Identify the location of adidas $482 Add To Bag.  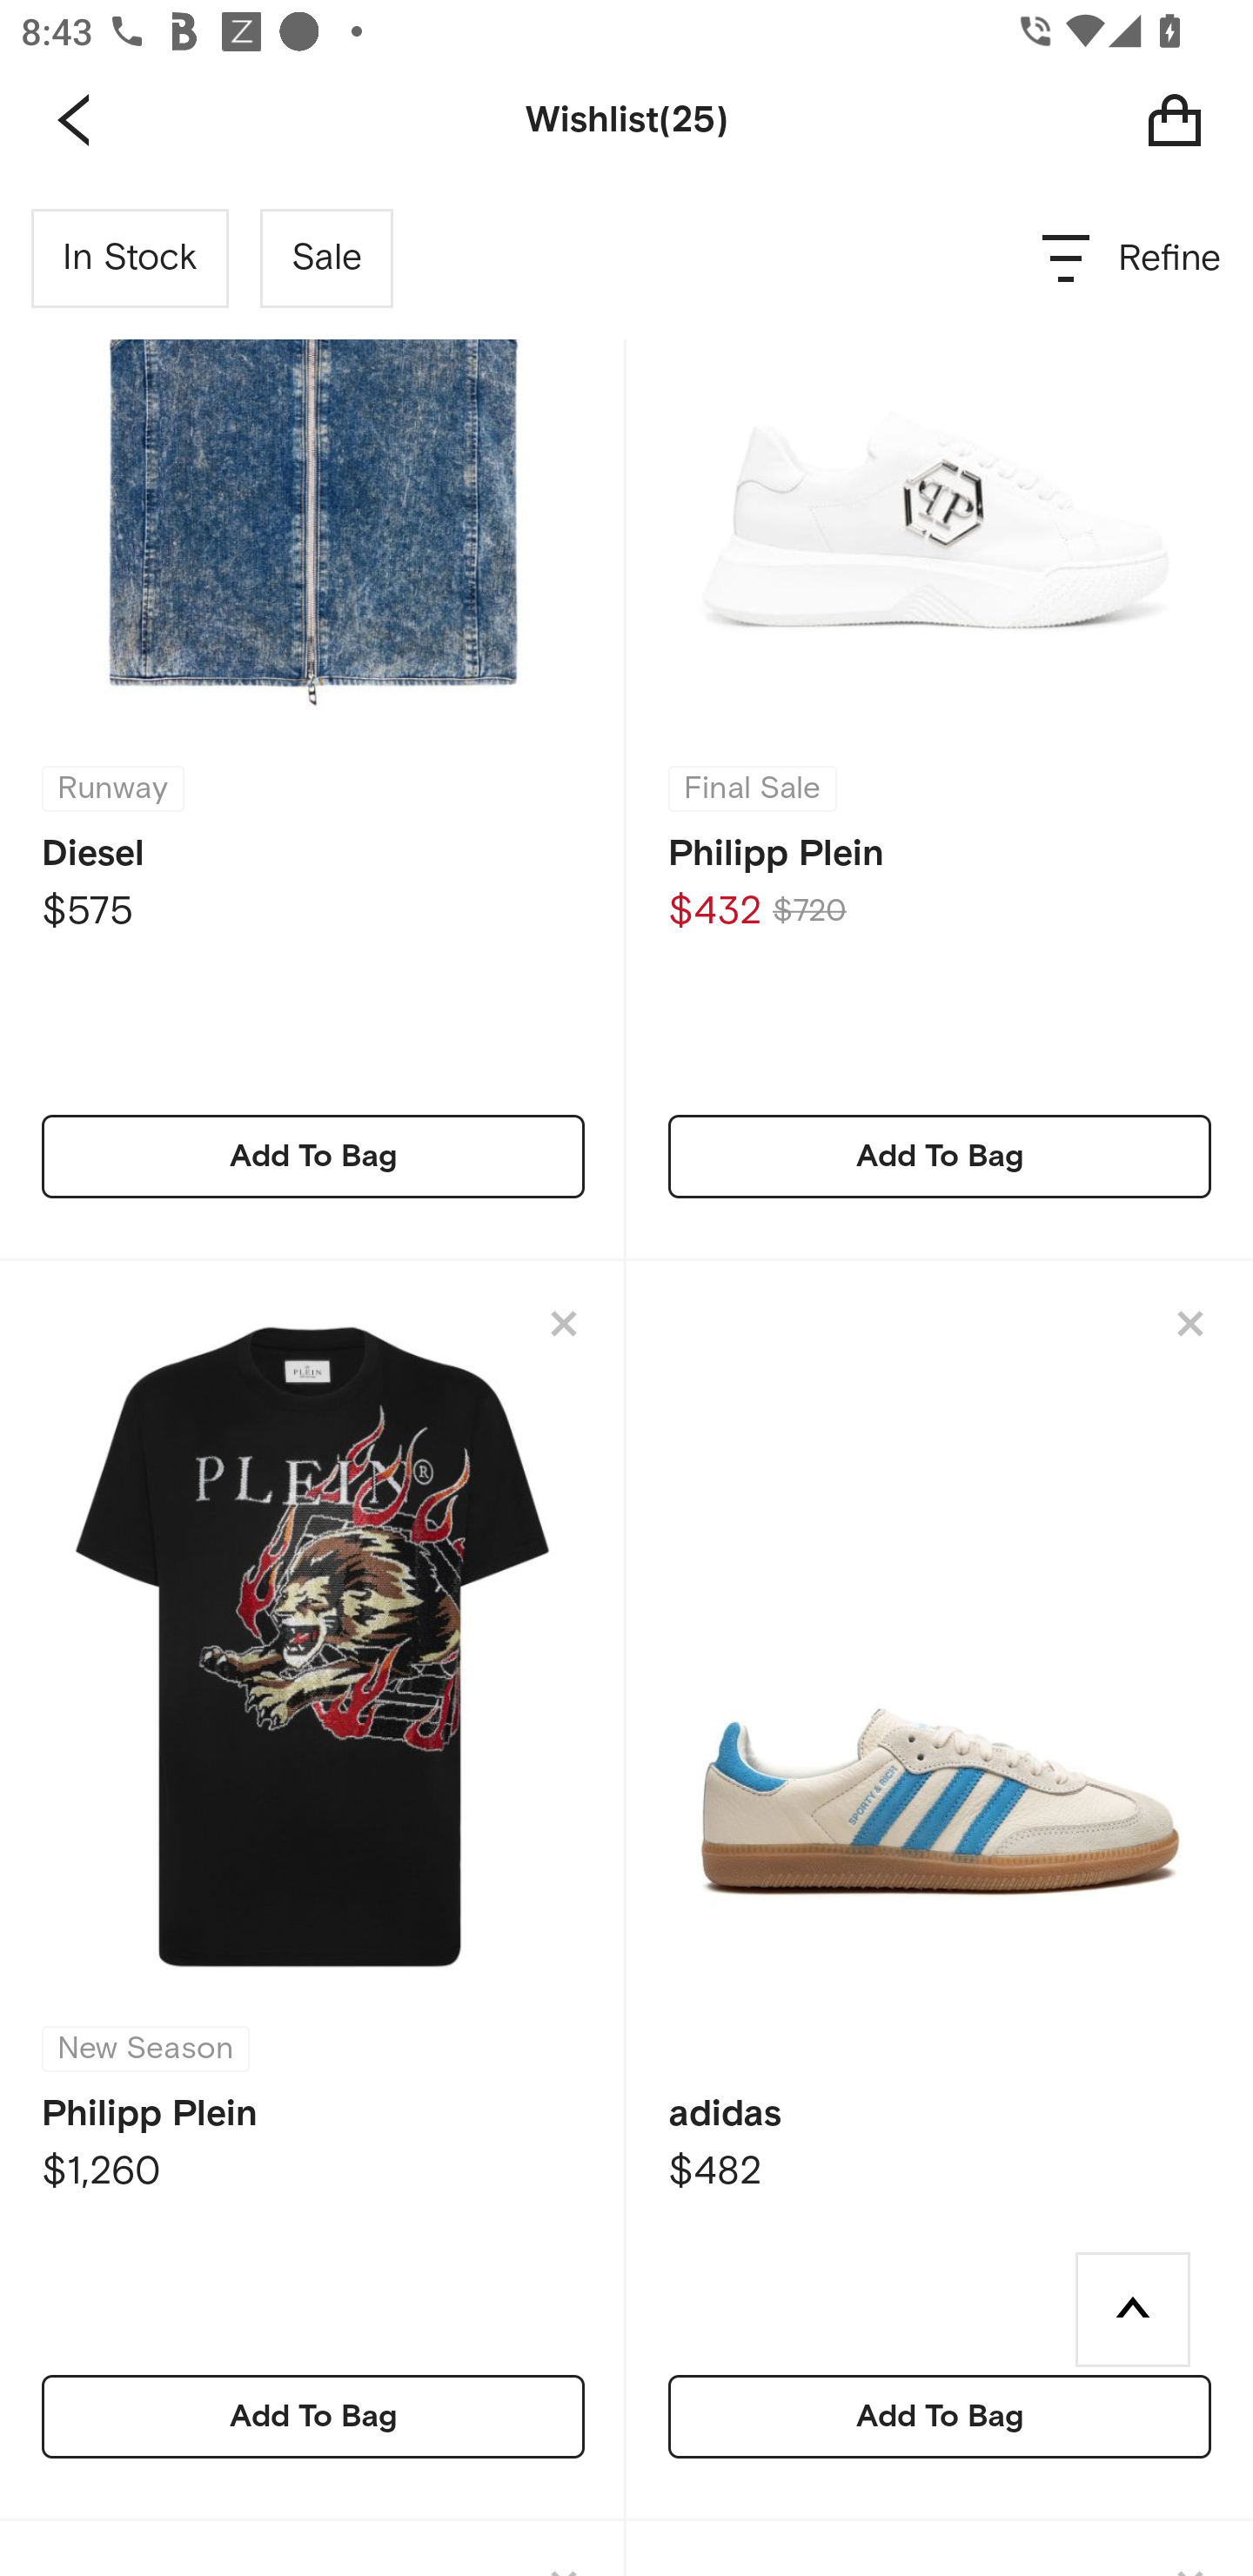
(940, 1892).